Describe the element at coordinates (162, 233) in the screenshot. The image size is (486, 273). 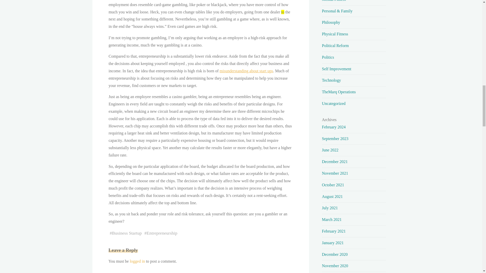
I see `Entrepreneurship` at that location.